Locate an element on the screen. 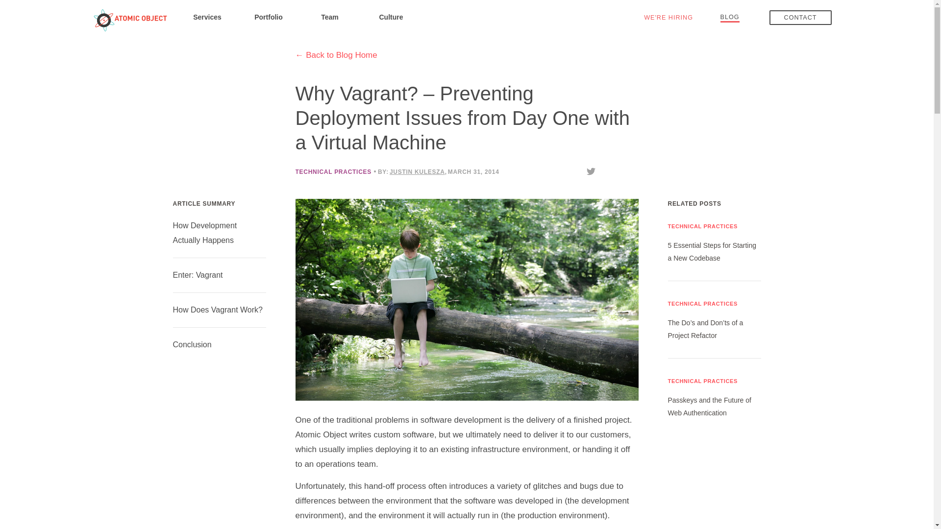 The width and height of the screenshot is (941, 529). LINKEDIN is located at coordinates (619, 170).